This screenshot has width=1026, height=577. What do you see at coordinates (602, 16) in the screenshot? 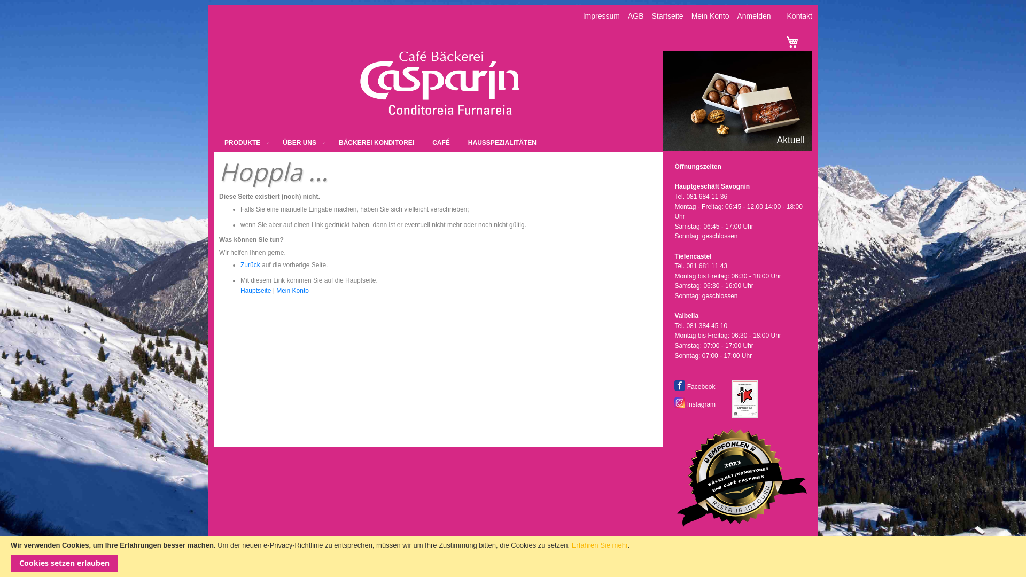
I see `Impressum` at bounding box center [602, 16].